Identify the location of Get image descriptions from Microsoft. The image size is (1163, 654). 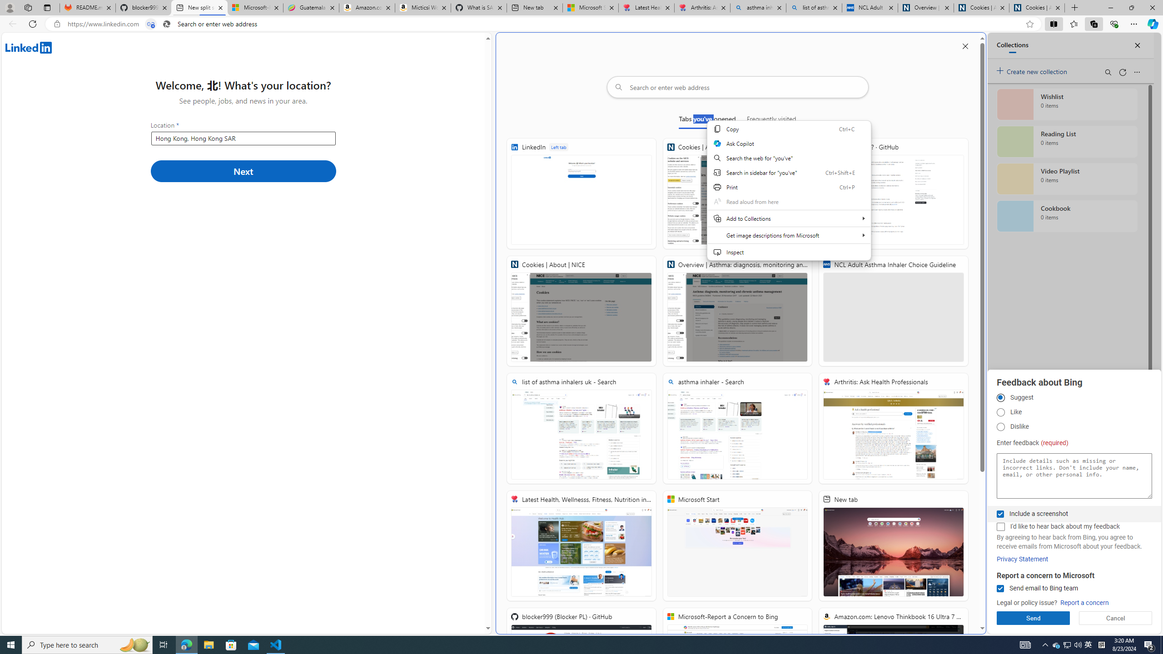
(789, 235).